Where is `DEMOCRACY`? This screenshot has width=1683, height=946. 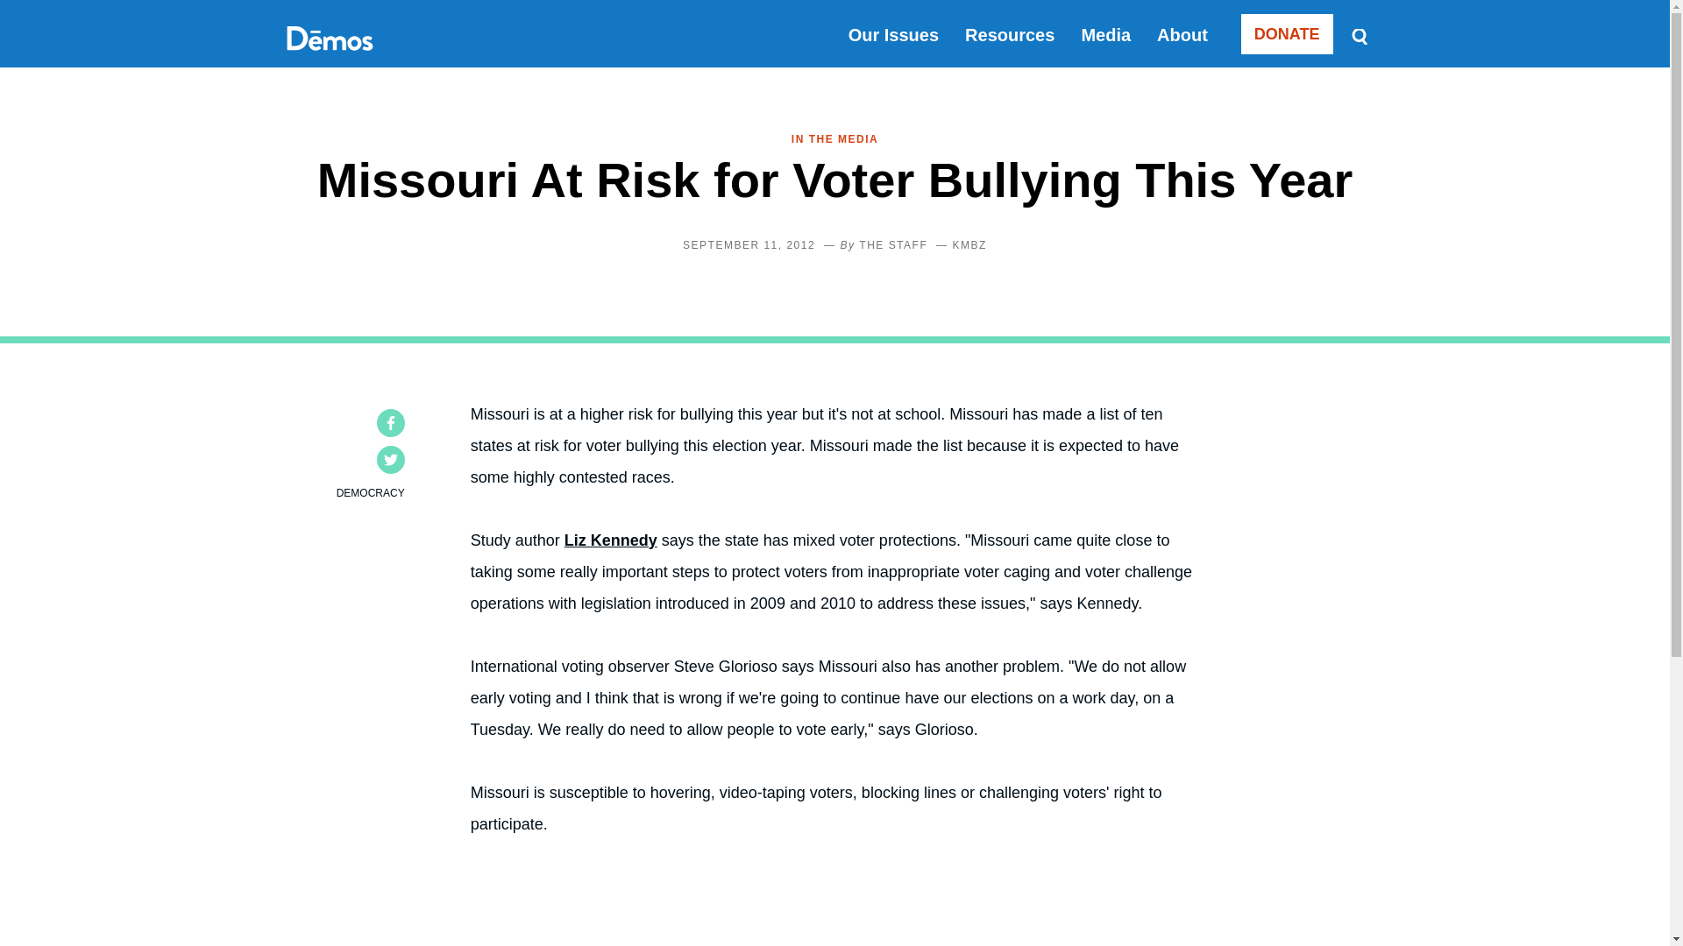 DEMOCRACY is located at coordinates (371, 493).